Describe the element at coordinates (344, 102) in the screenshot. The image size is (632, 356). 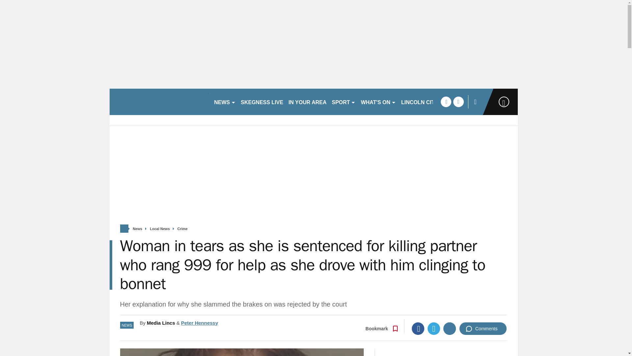
I see `SPORT` at that location.